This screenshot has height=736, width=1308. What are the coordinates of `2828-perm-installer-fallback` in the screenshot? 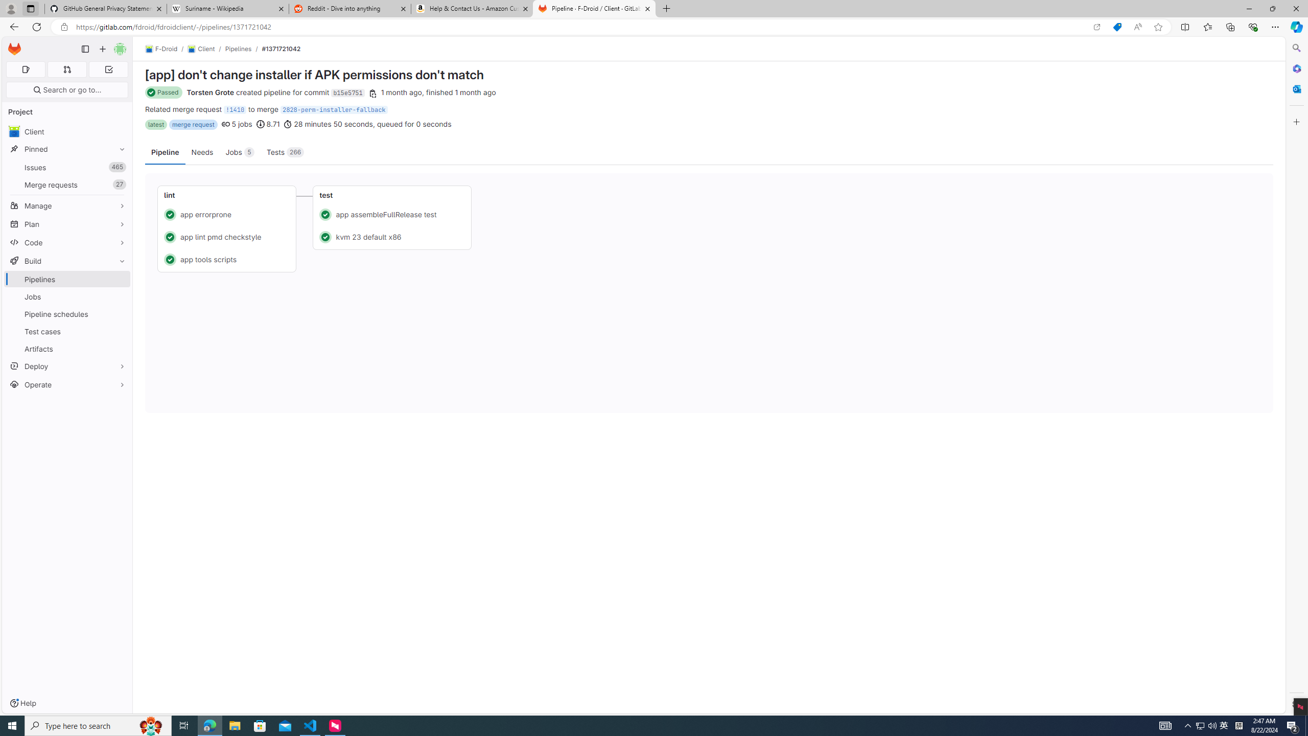 It's located at (333, 109).